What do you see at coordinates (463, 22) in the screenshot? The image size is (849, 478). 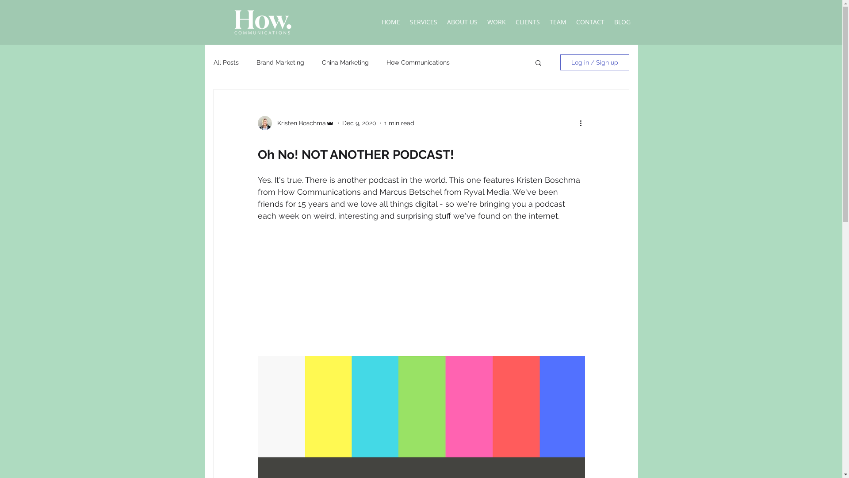 I see `ABOUT US` at bounding box center [463, 22].